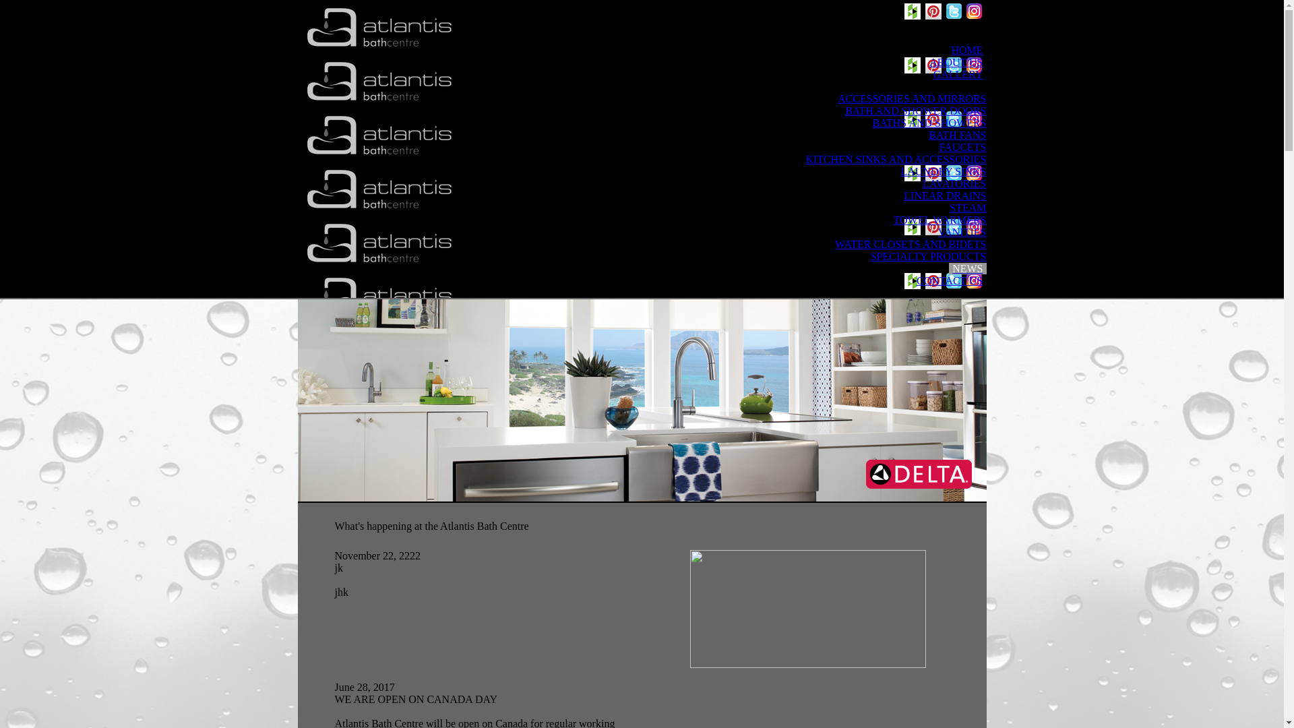 This screenshot has width=1294, height=728. Describe the element at coordinates (911, 244) in the screenshot. I see `WATER CLOSETS AND BIDETS` at that location.